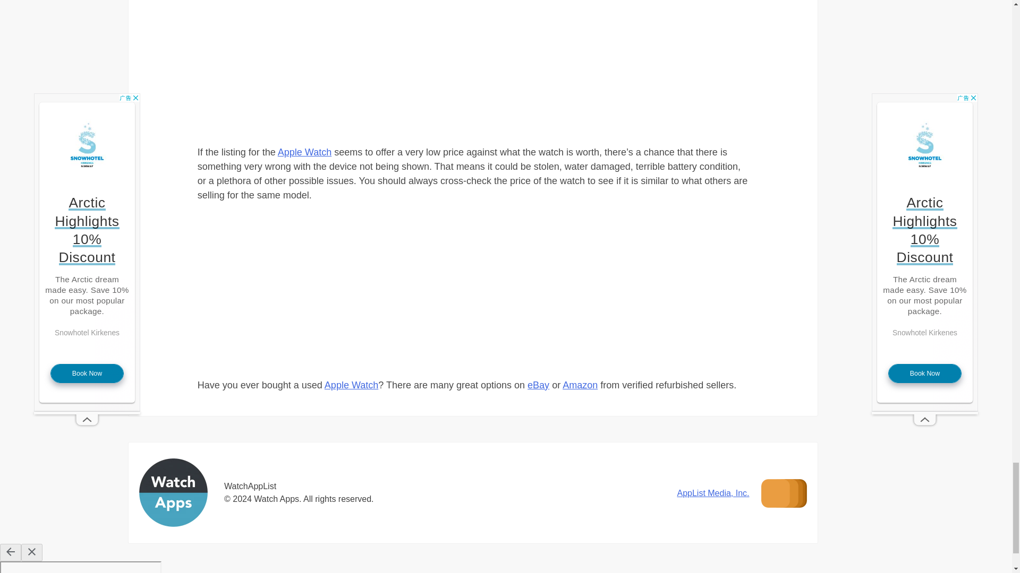 The image size is (1020, 573). Describe the element at coordinates (538, 385) in the screenshot. I see `eBay` at that location.